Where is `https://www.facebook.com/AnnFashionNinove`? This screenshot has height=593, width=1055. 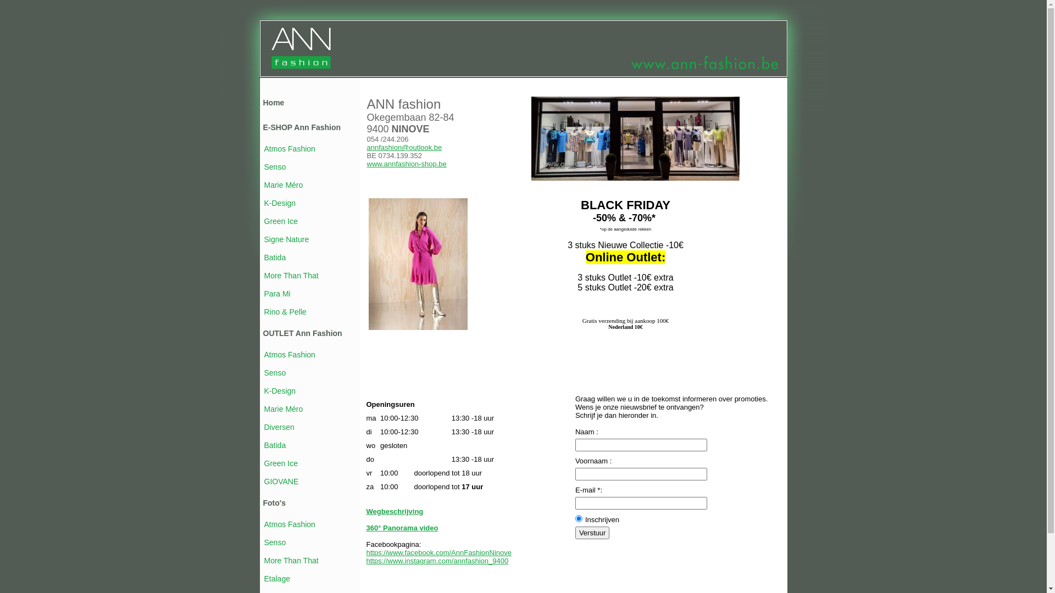 https://www.facebook.com/AnnFashionNinove is located at coordinates (438, 552).